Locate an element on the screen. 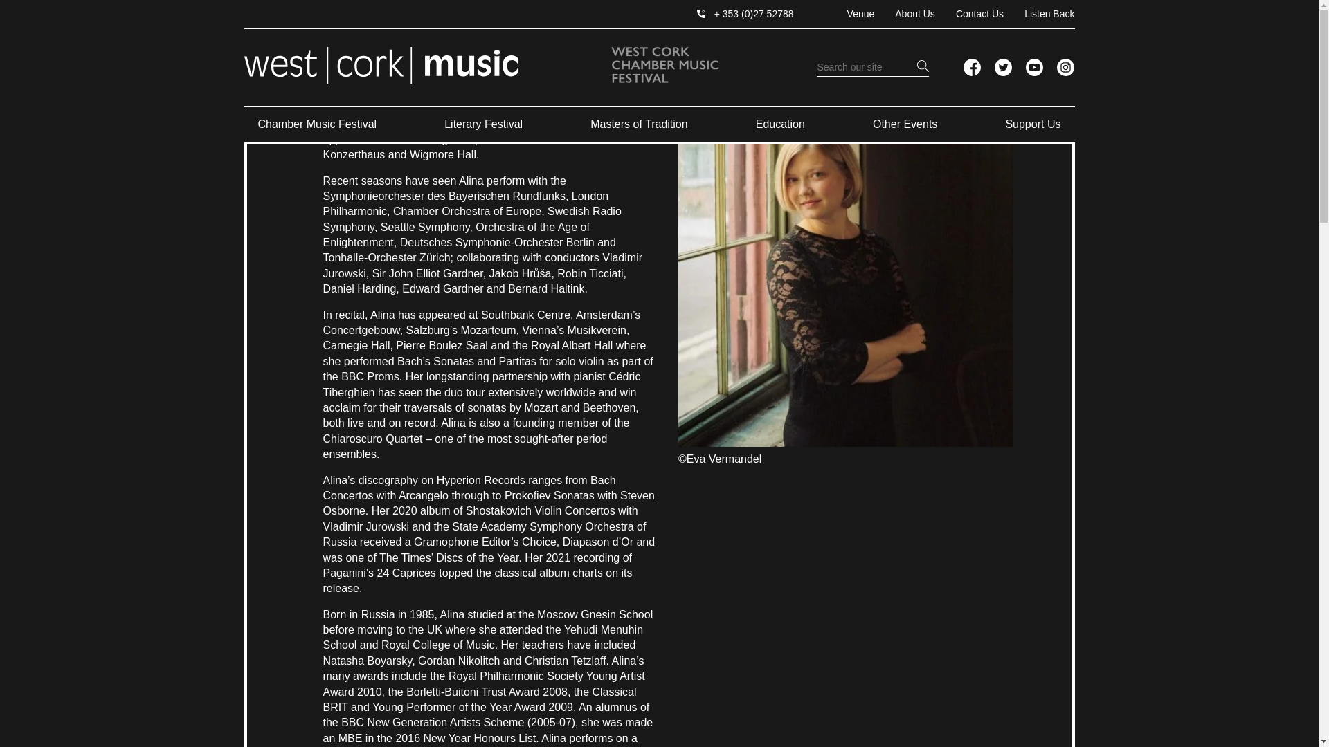 Image resolution: width=1329 pixels, height=747 pixels. About Us is located at coordinates (905, 14).